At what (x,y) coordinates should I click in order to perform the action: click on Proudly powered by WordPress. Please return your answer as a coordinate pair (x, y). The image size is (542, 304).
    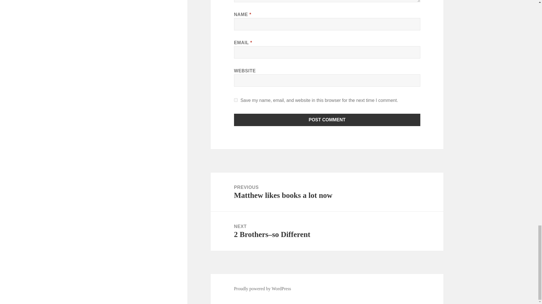
    Looking at the image, I should click on (263, 289).